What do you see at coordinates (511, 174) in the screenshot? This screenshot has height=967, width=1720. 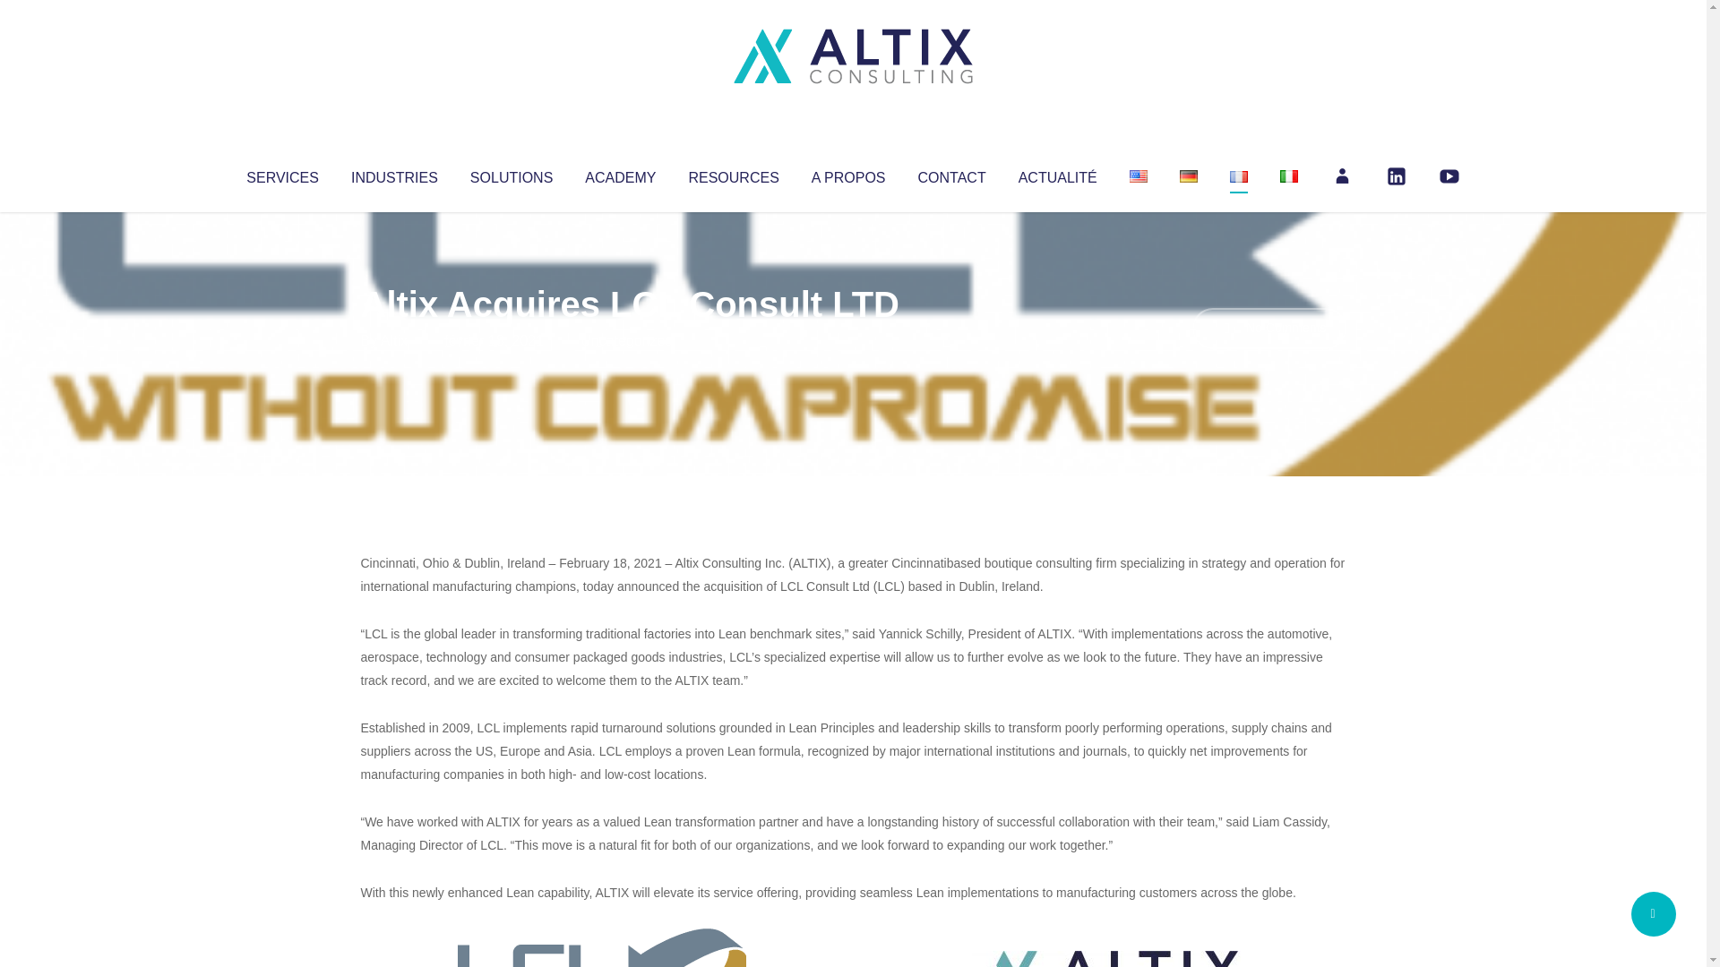 I see `SOLUTIONS` at bounding box center [511, 174].